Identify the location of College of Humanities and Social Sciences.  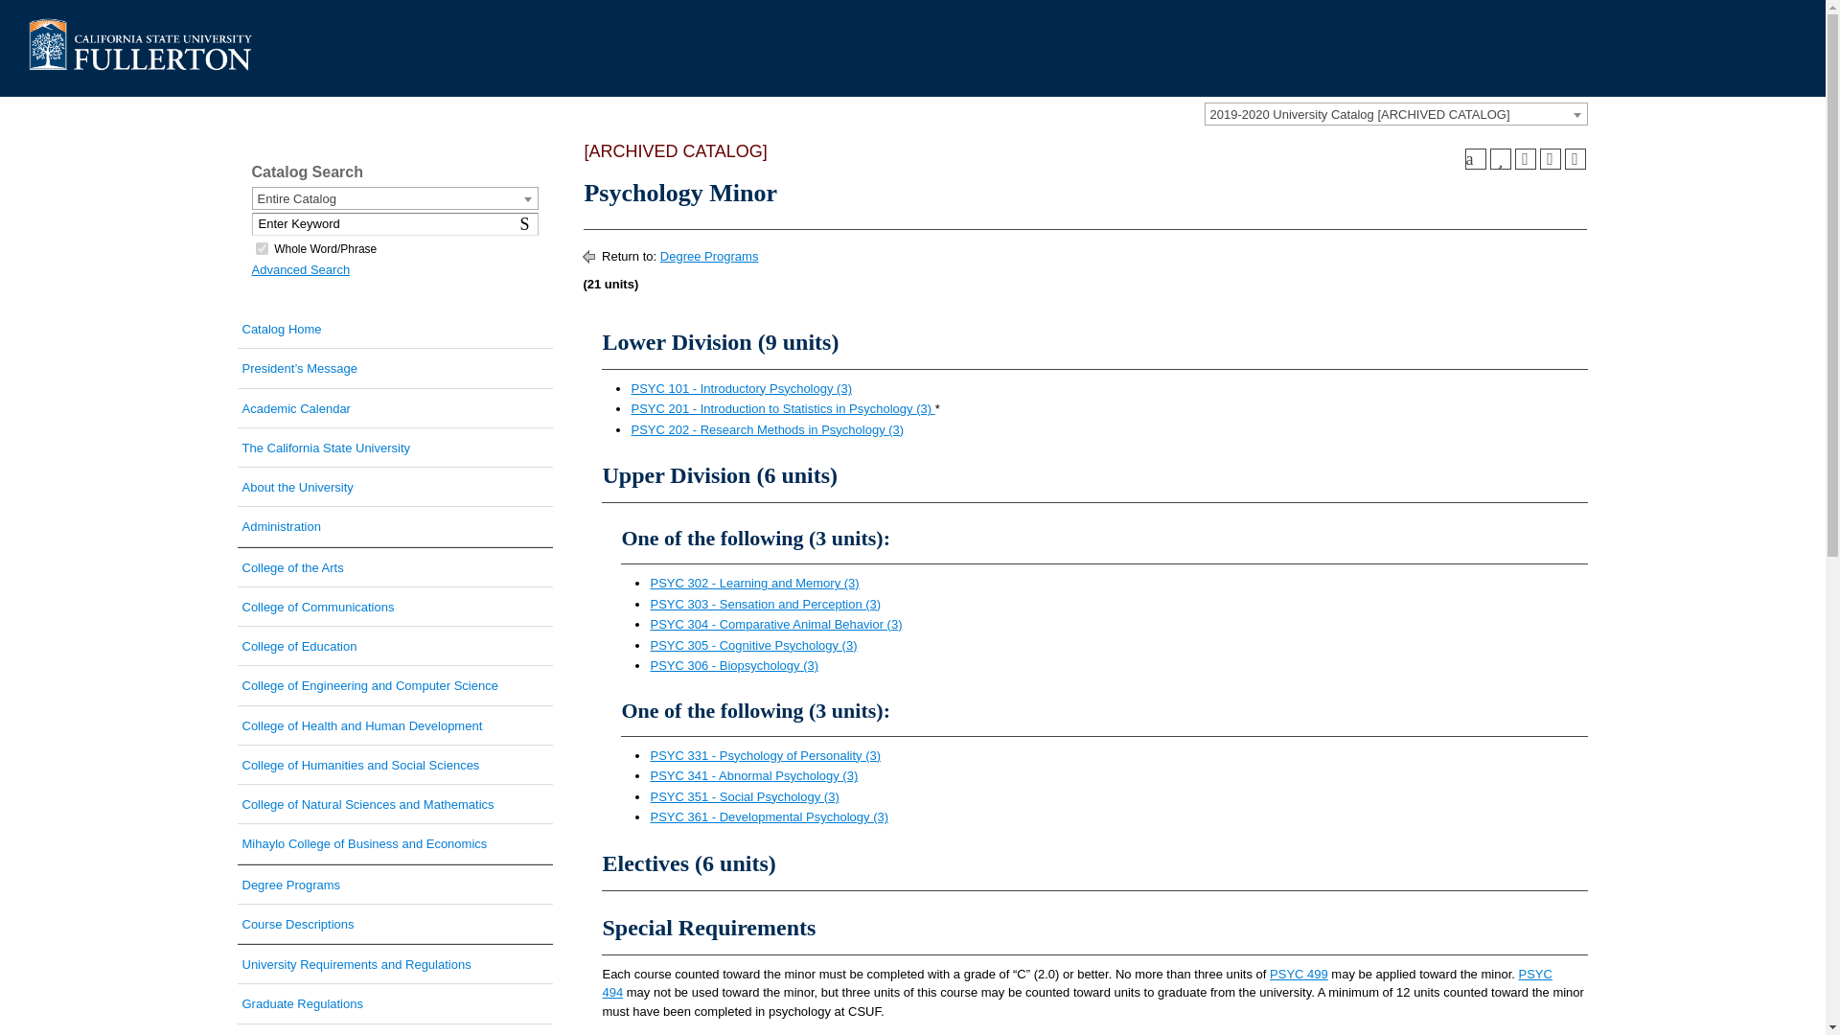
(395, 765).